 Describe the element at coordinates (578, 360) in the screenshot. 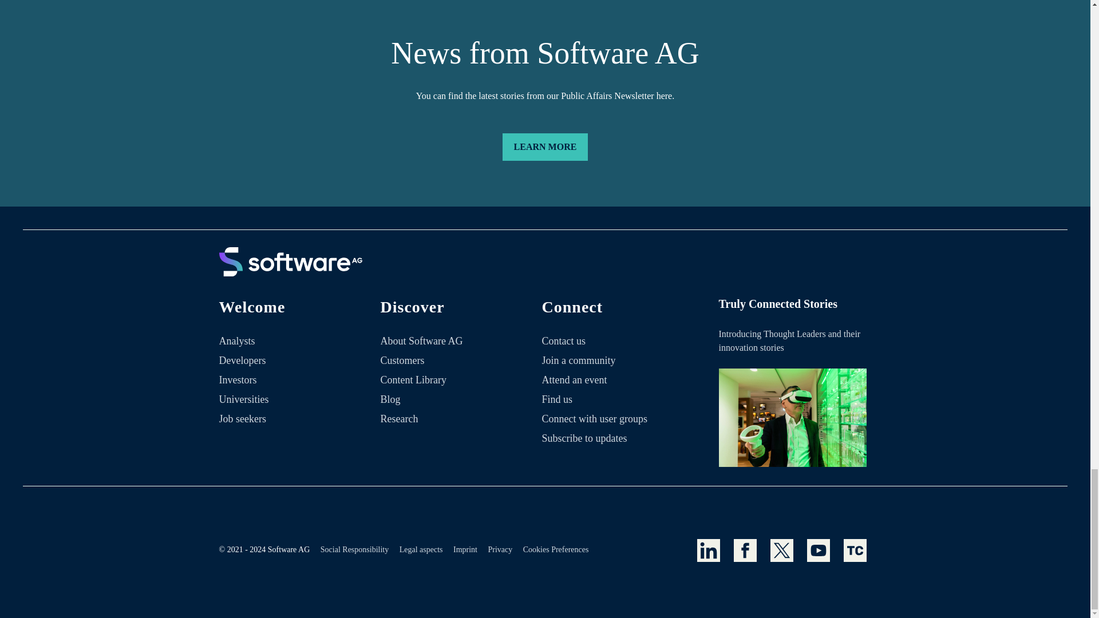

I see `Join a community` at that location.